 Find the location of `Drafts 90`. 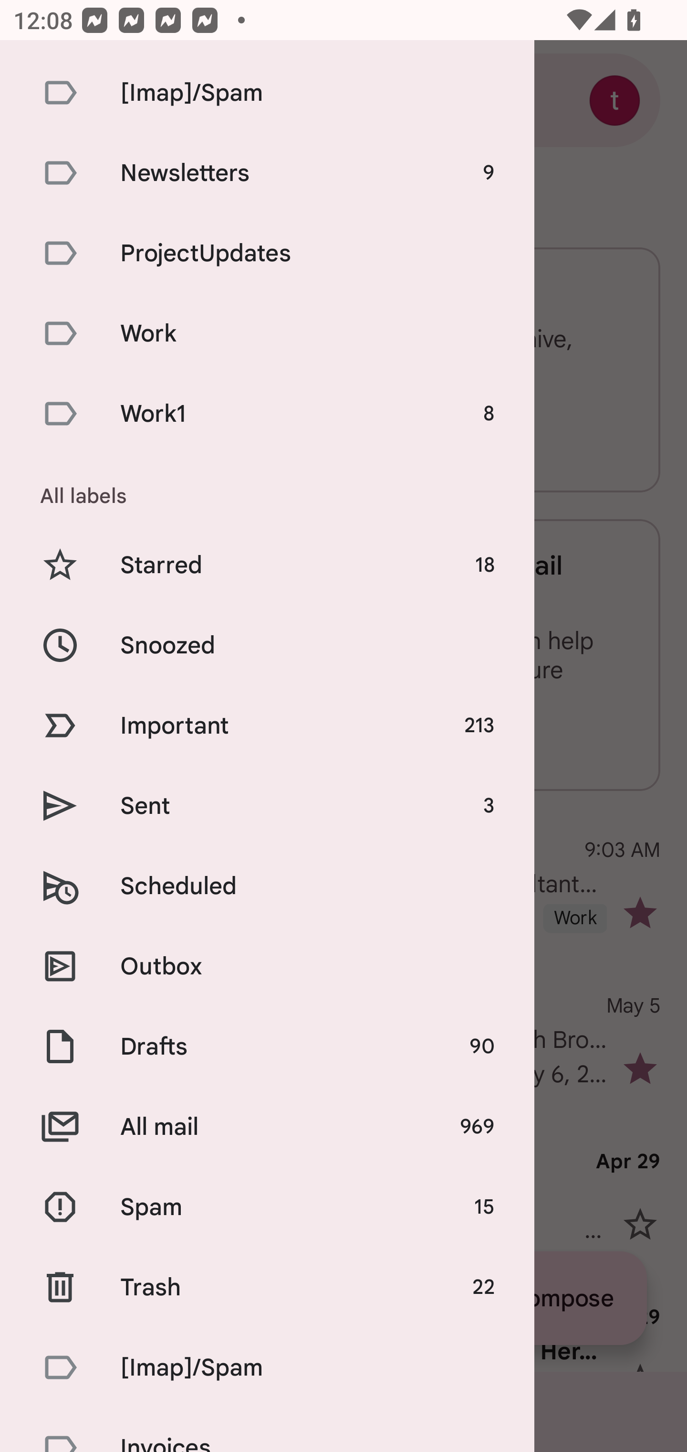

Drafts 90 is located at coordinates (267, 1046).